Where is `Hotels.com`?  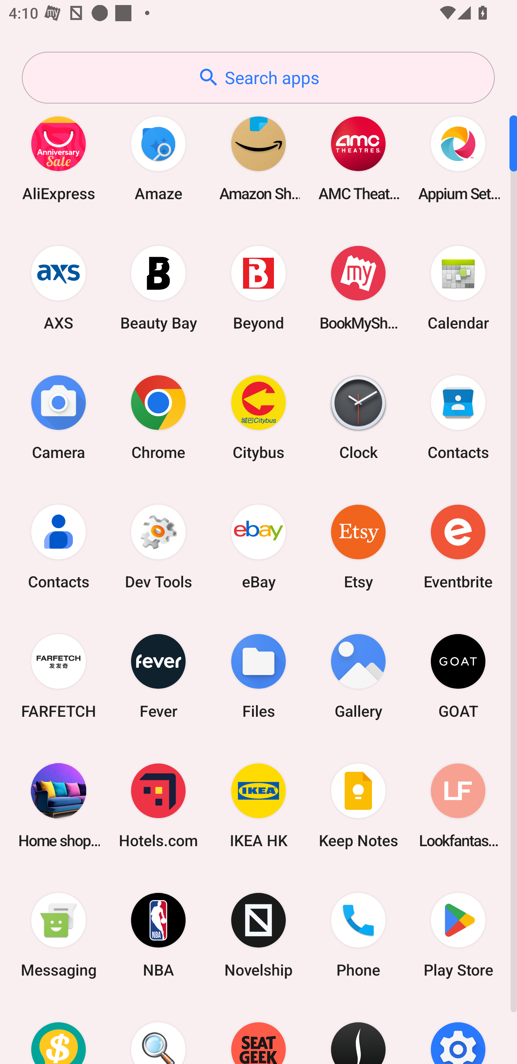 Hotels.com is located at coordinates (158, 805).